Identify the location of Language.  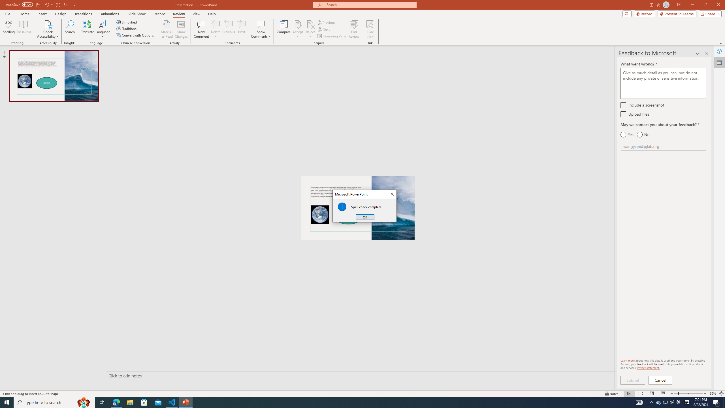
(103, 29).